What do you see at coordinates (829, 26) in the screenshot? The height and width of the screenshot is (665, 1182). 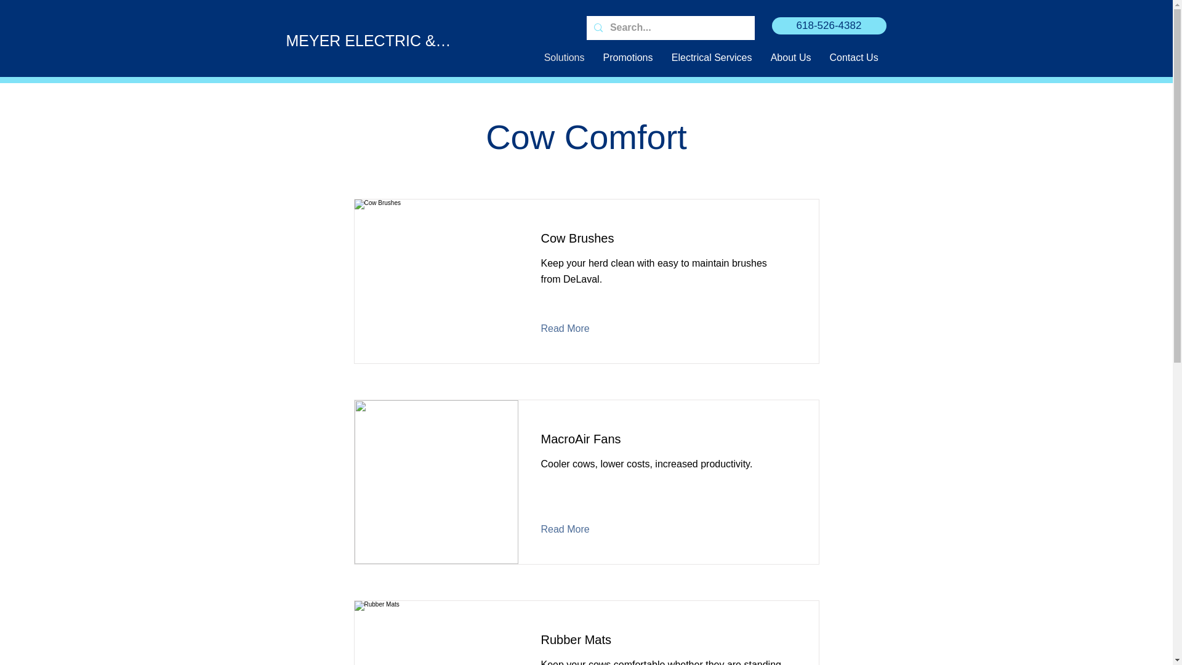 I see `618-526-4382` at bounding box center [829, 26].